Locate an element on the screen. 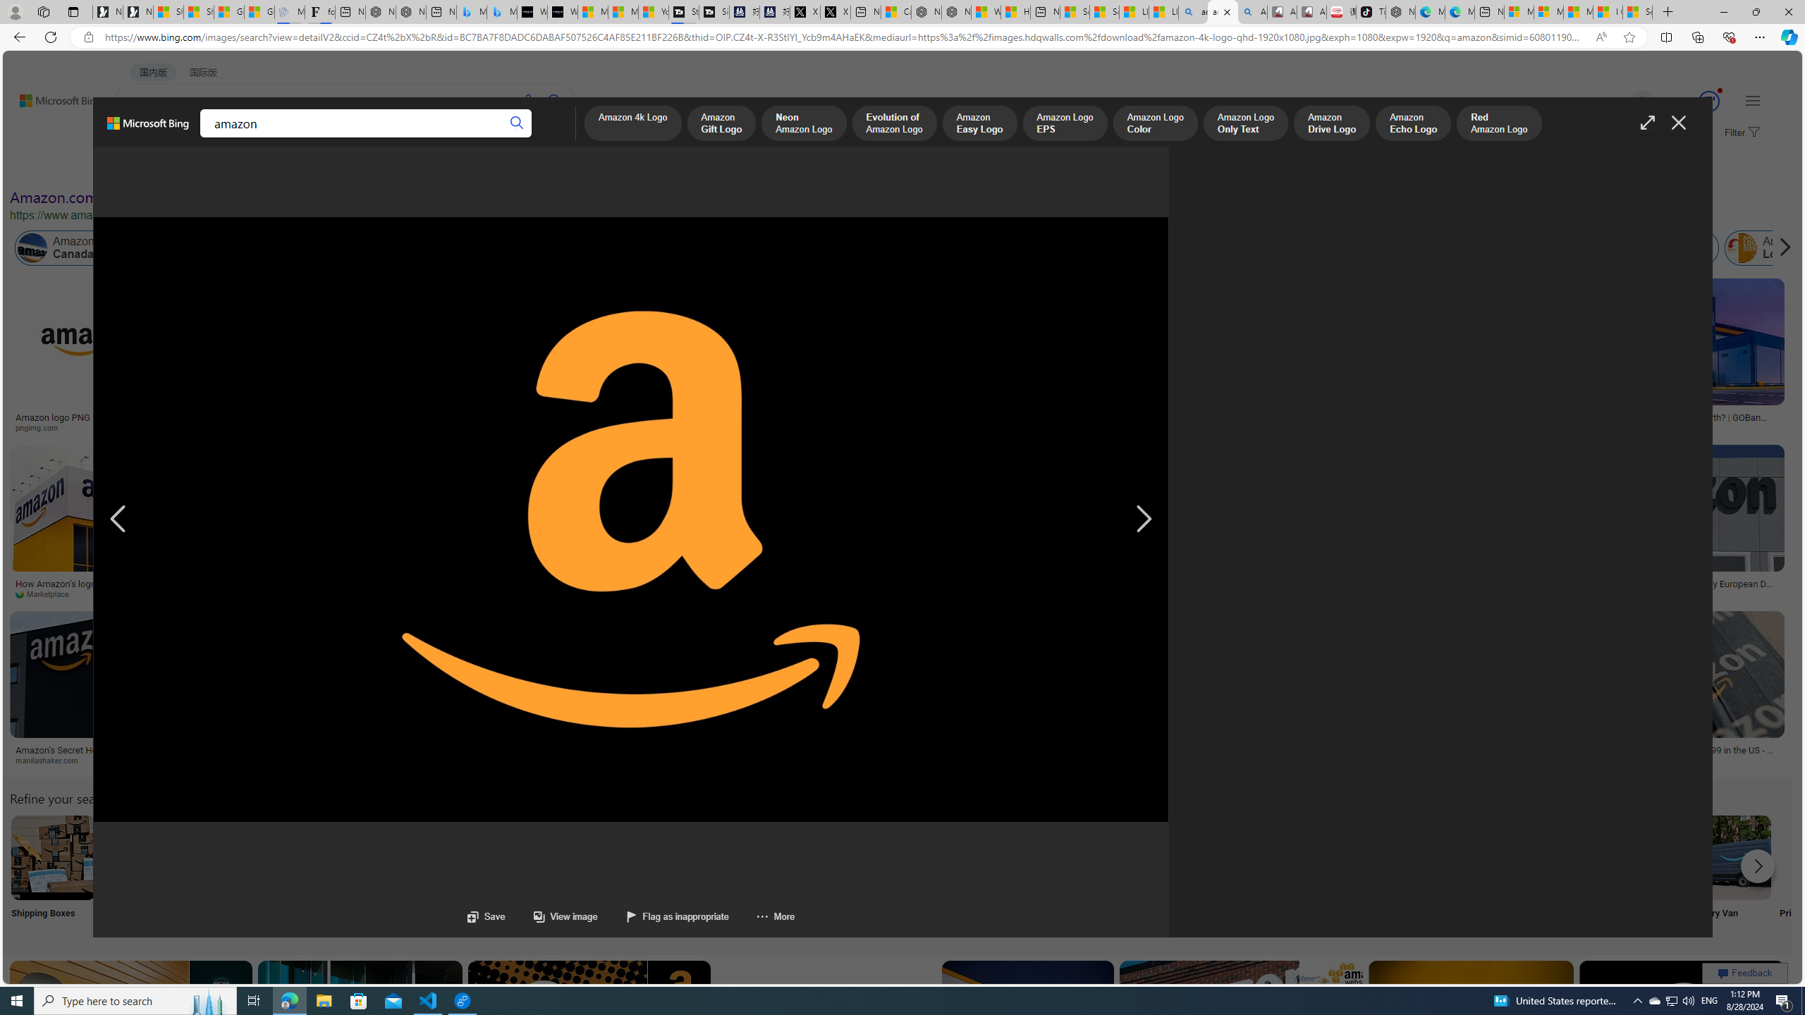  amazon com | Petrus-Maximinuspetrus-maximinus.github.ioSave is located at coordinates (1244, 1040).